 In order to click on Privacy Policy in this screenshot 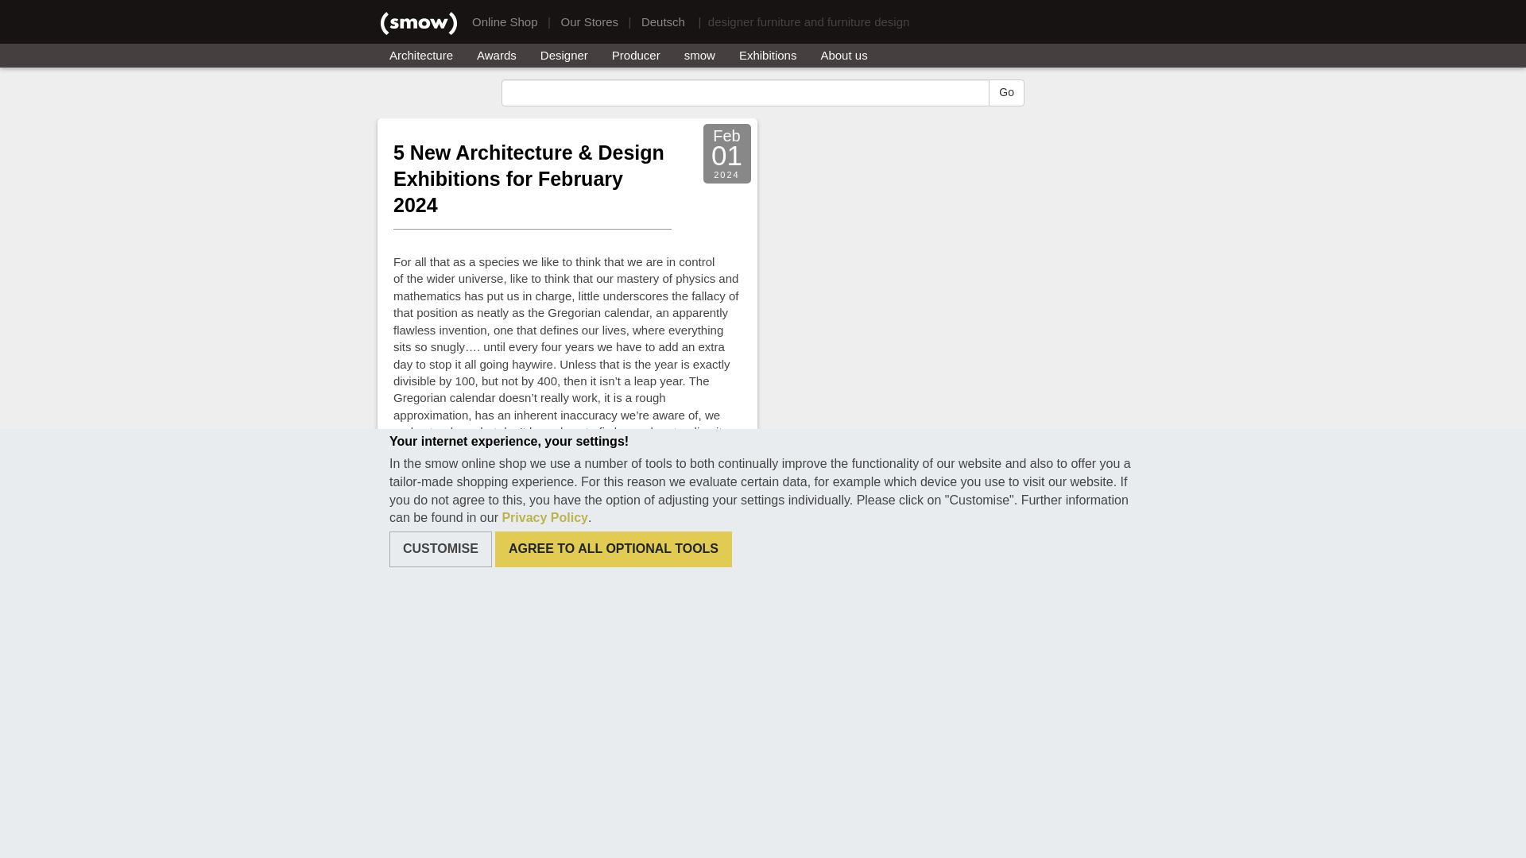, I will do `click(544, 516)`.